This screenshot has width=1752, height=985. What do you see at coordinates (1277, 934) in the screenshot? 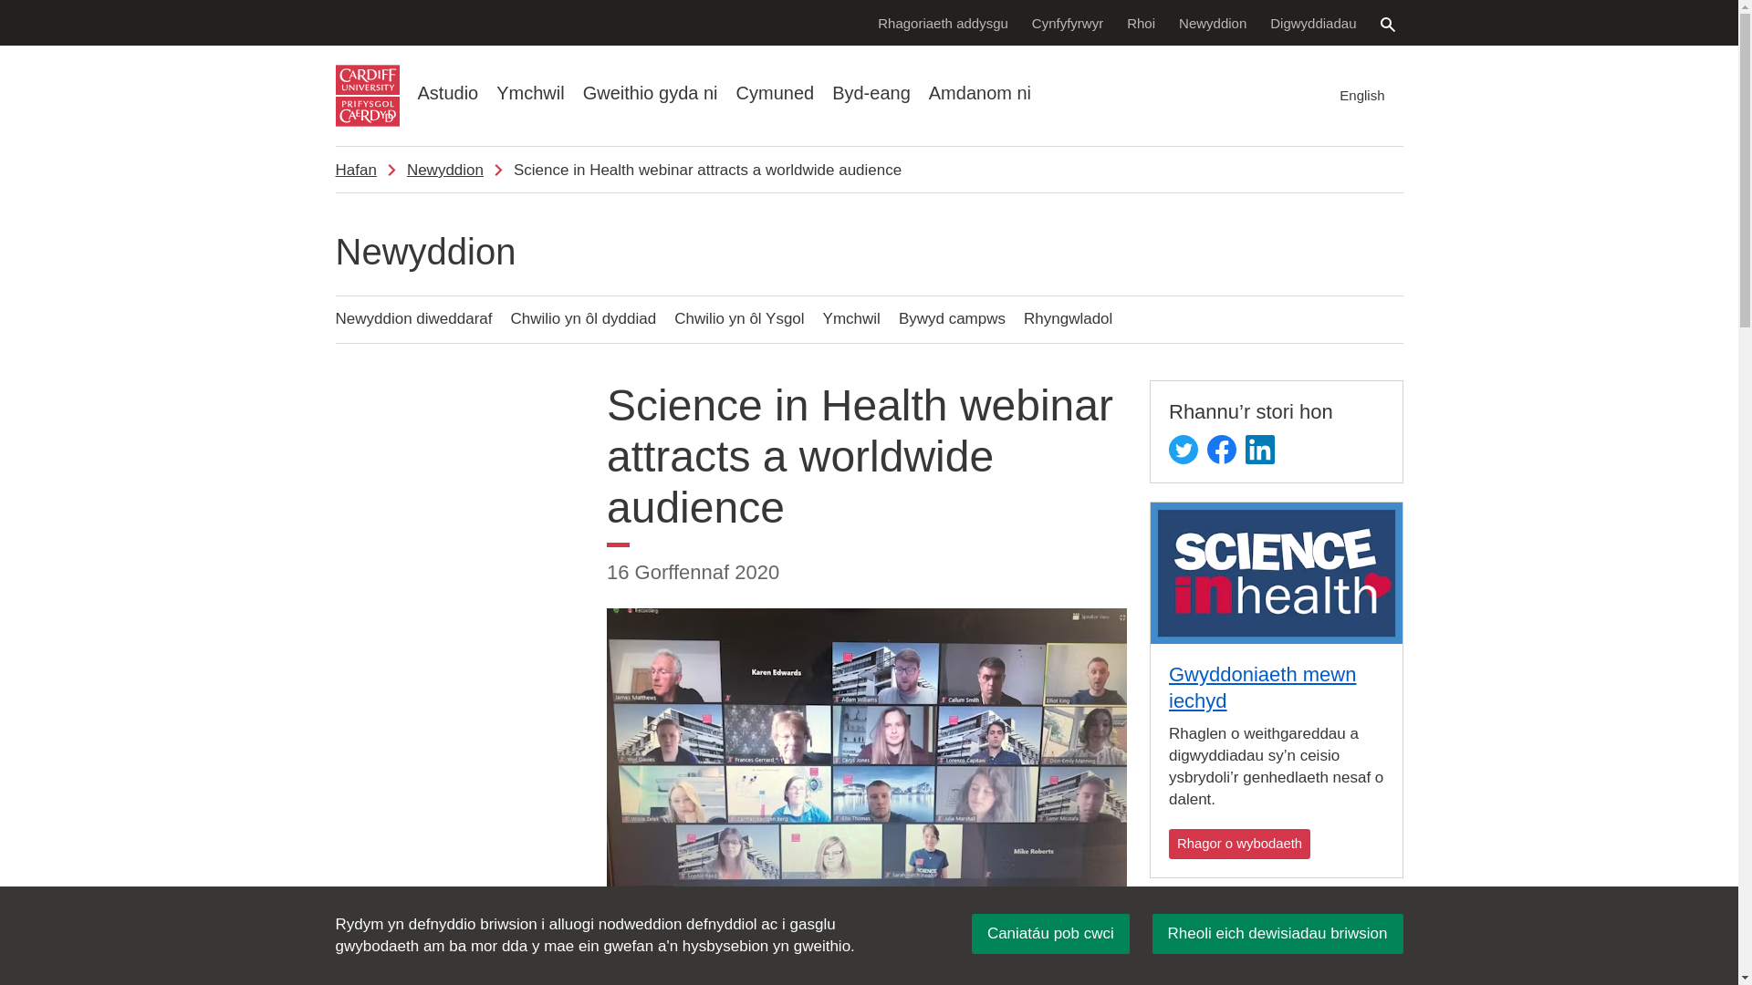
I see `Rheoli eich dewisiadau briwsion` at bounding box center [1277, 934].